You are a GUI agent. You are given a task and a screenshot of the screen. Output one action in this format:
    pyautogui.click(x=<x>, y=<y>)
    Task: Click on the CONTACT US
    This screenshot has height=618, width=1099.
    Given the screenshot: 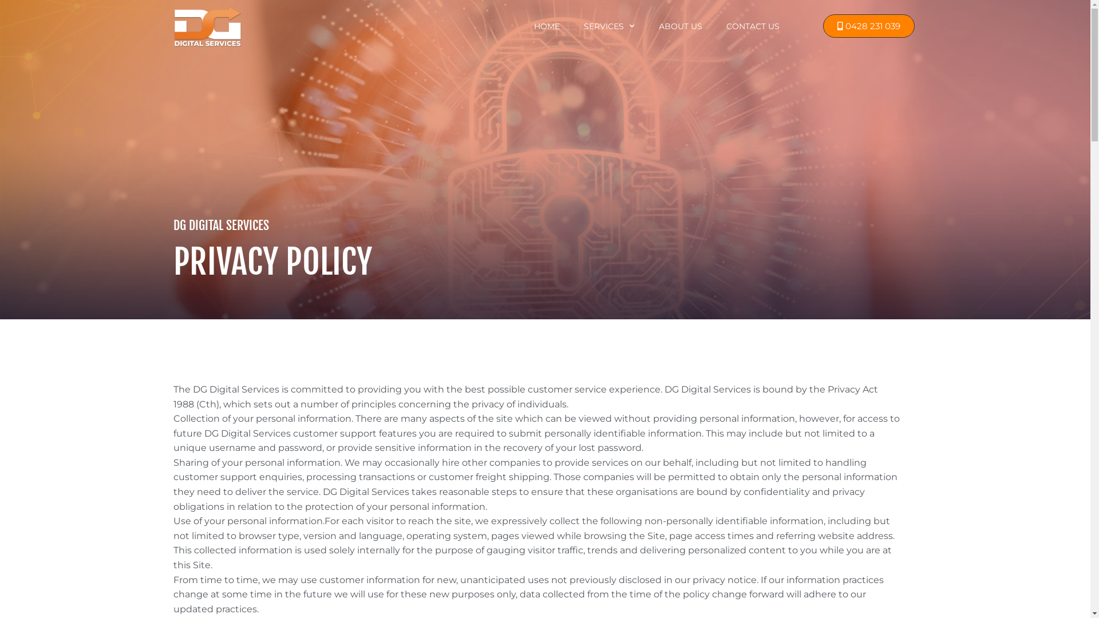 What is the action you would take?
    pyautogui.click(x=753, y=26)
    